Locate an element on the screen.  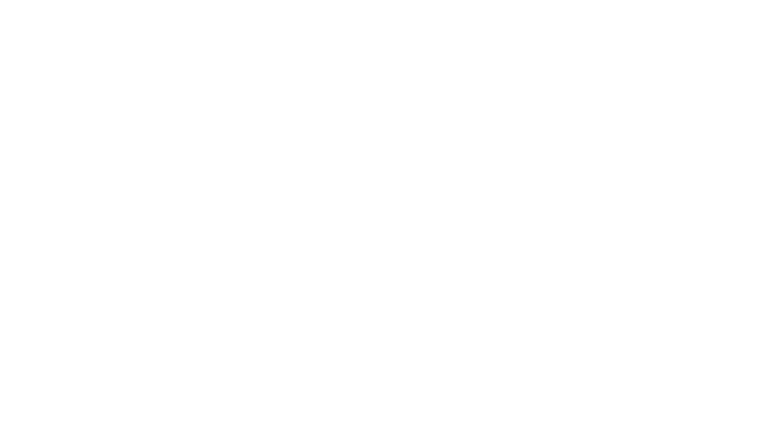
Find what is located at coordinates (85, 35).